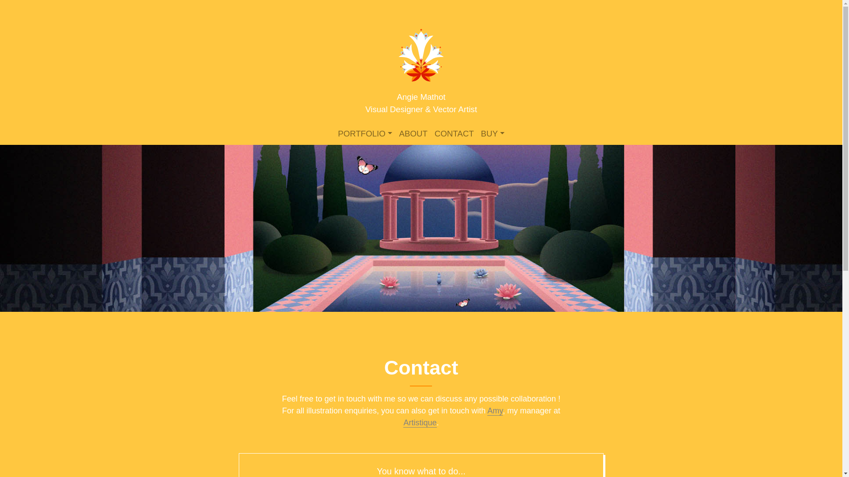  What do you see at coordinates (420, 423) in the screenshot?
I see `Artistique` at bounding box center [420, 423].